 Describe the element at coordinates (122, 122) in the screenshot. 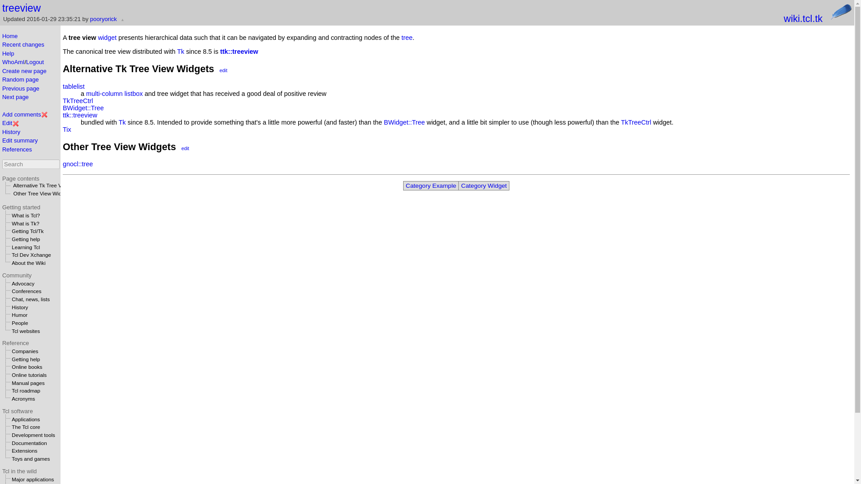

I see `Tk` at that location.